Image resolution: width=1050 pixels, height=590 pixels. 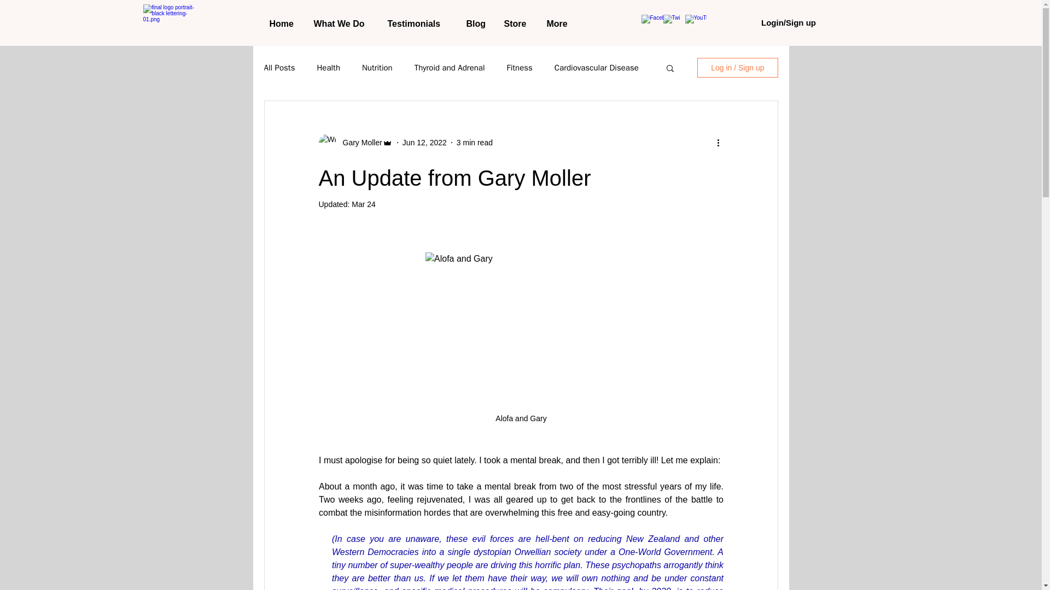 What do you see at coordinates (173, 23) in the screenshot?
I see `Gary Moller - Functional Nutrition Consultant` at bounding box center [173, 23].